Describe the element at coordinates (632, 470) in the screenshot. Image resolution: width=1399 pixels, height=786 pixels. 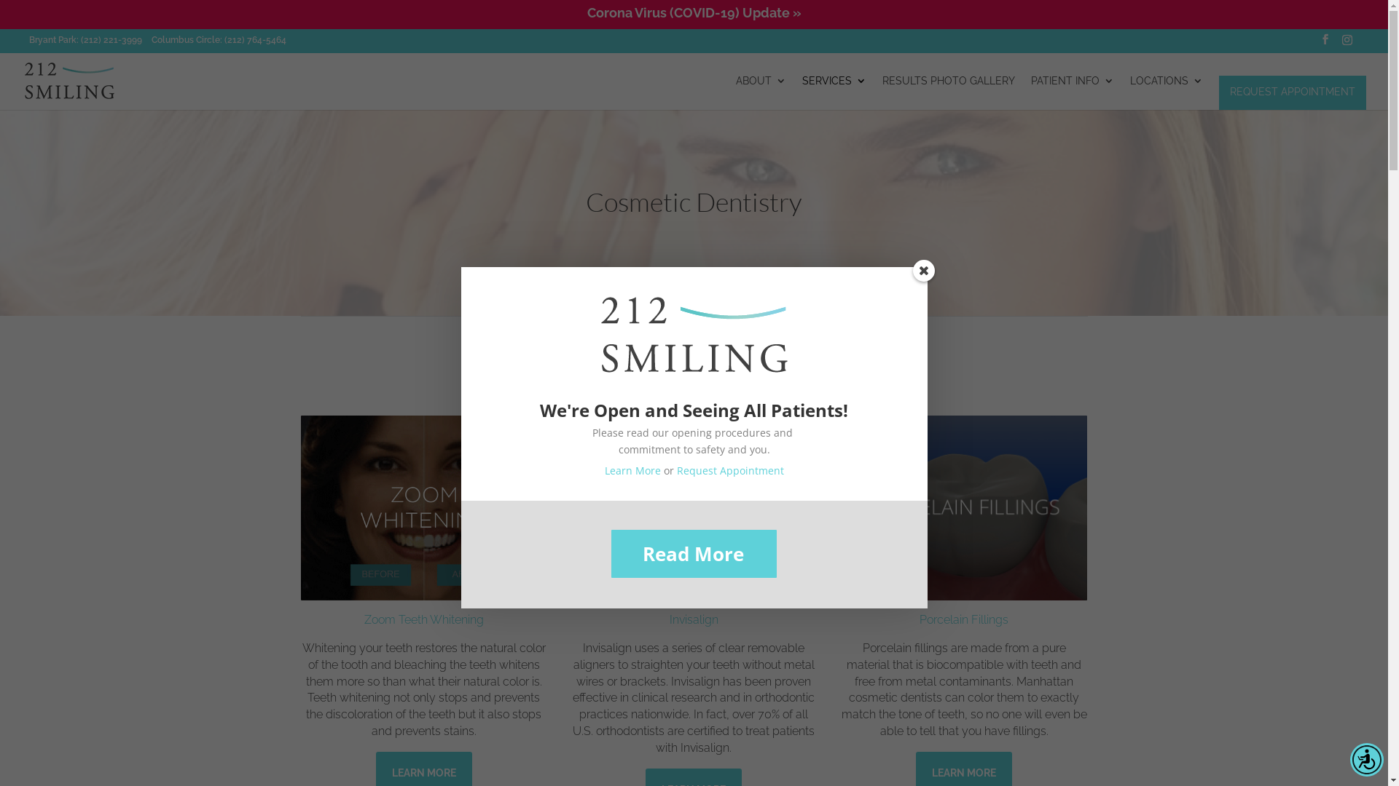
I see `Learn More` at that location.